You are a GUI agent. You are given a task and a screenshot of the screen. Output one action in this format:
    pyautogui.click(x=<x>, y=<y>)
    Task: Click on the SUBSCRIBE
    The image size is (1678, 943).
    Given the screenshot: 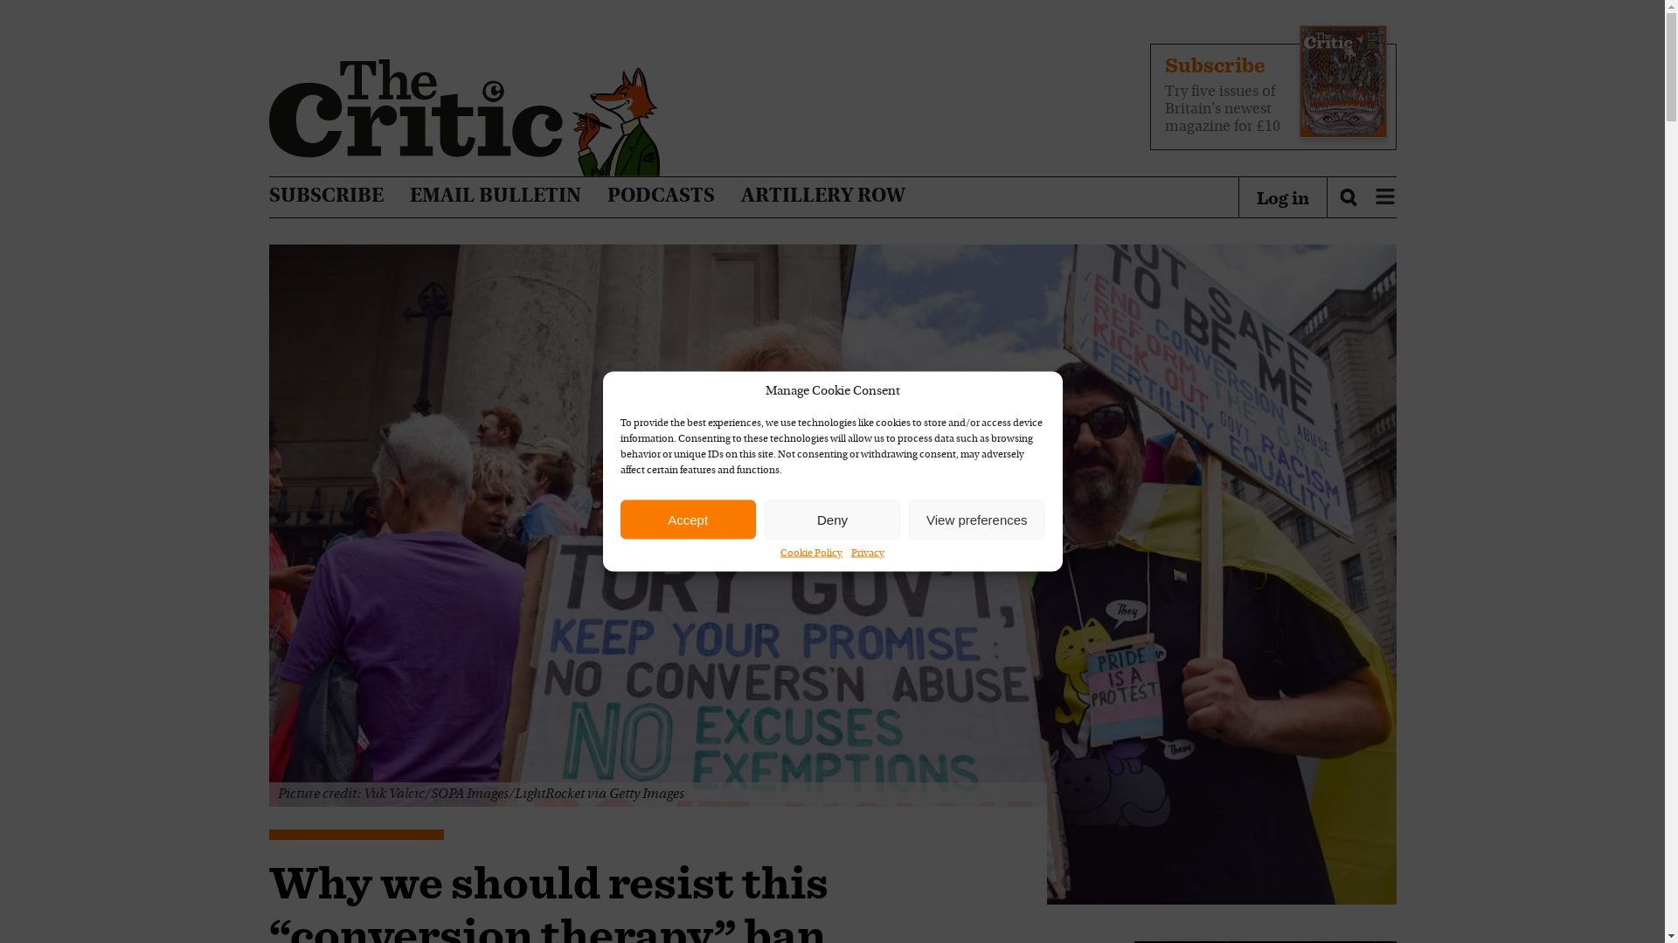 What is the action you would take?
    pyautogui.click(x=326, y=196)
    